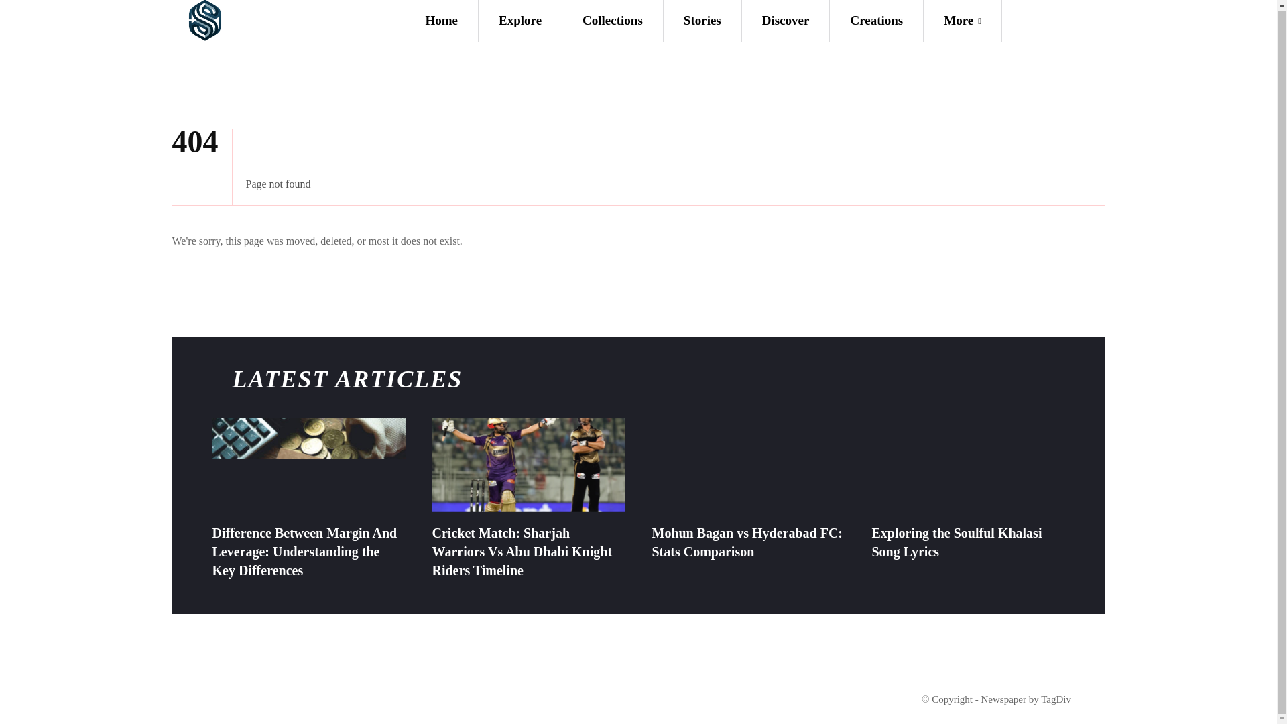 This screenshot has height=724, width=1287. What do you see at coordinates (441, 20) in the screenshot?
I see `Home` at bounding box center [441, 20].